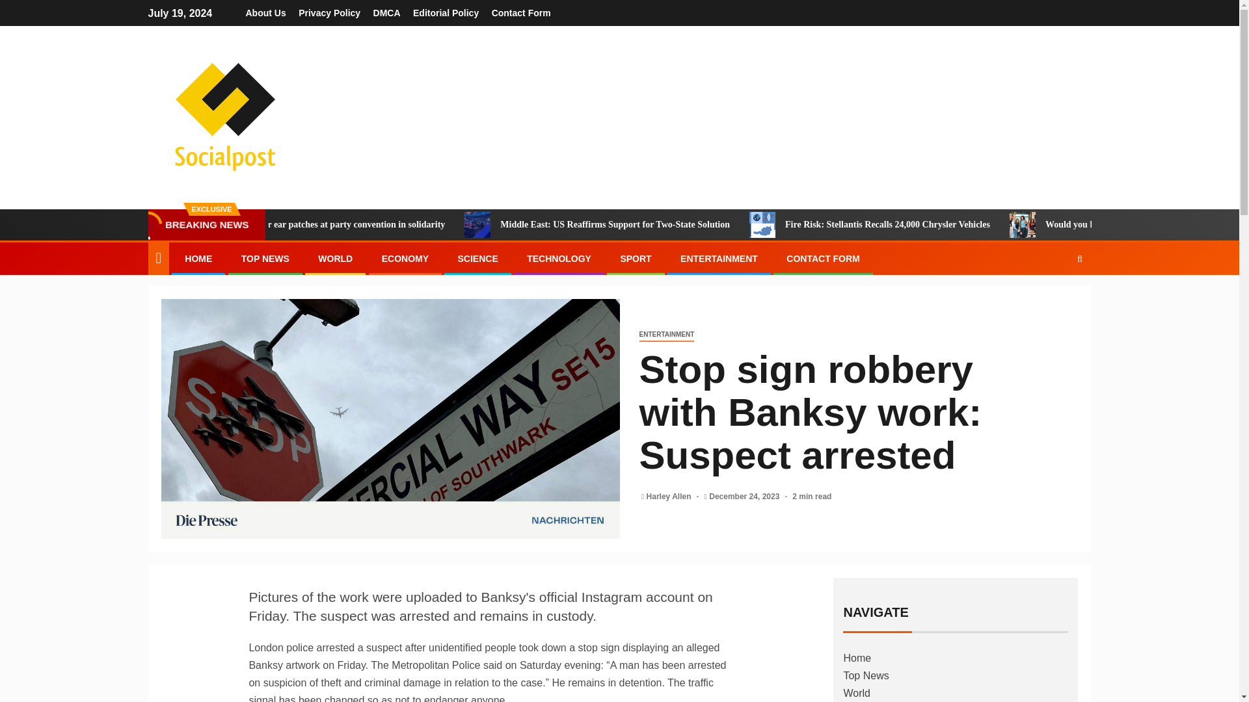 The width and height of the screenshot is (1249, 702). Describe the element at coordinates (329, 13) in the screenshot. I see `Privacy Policy` at that location.